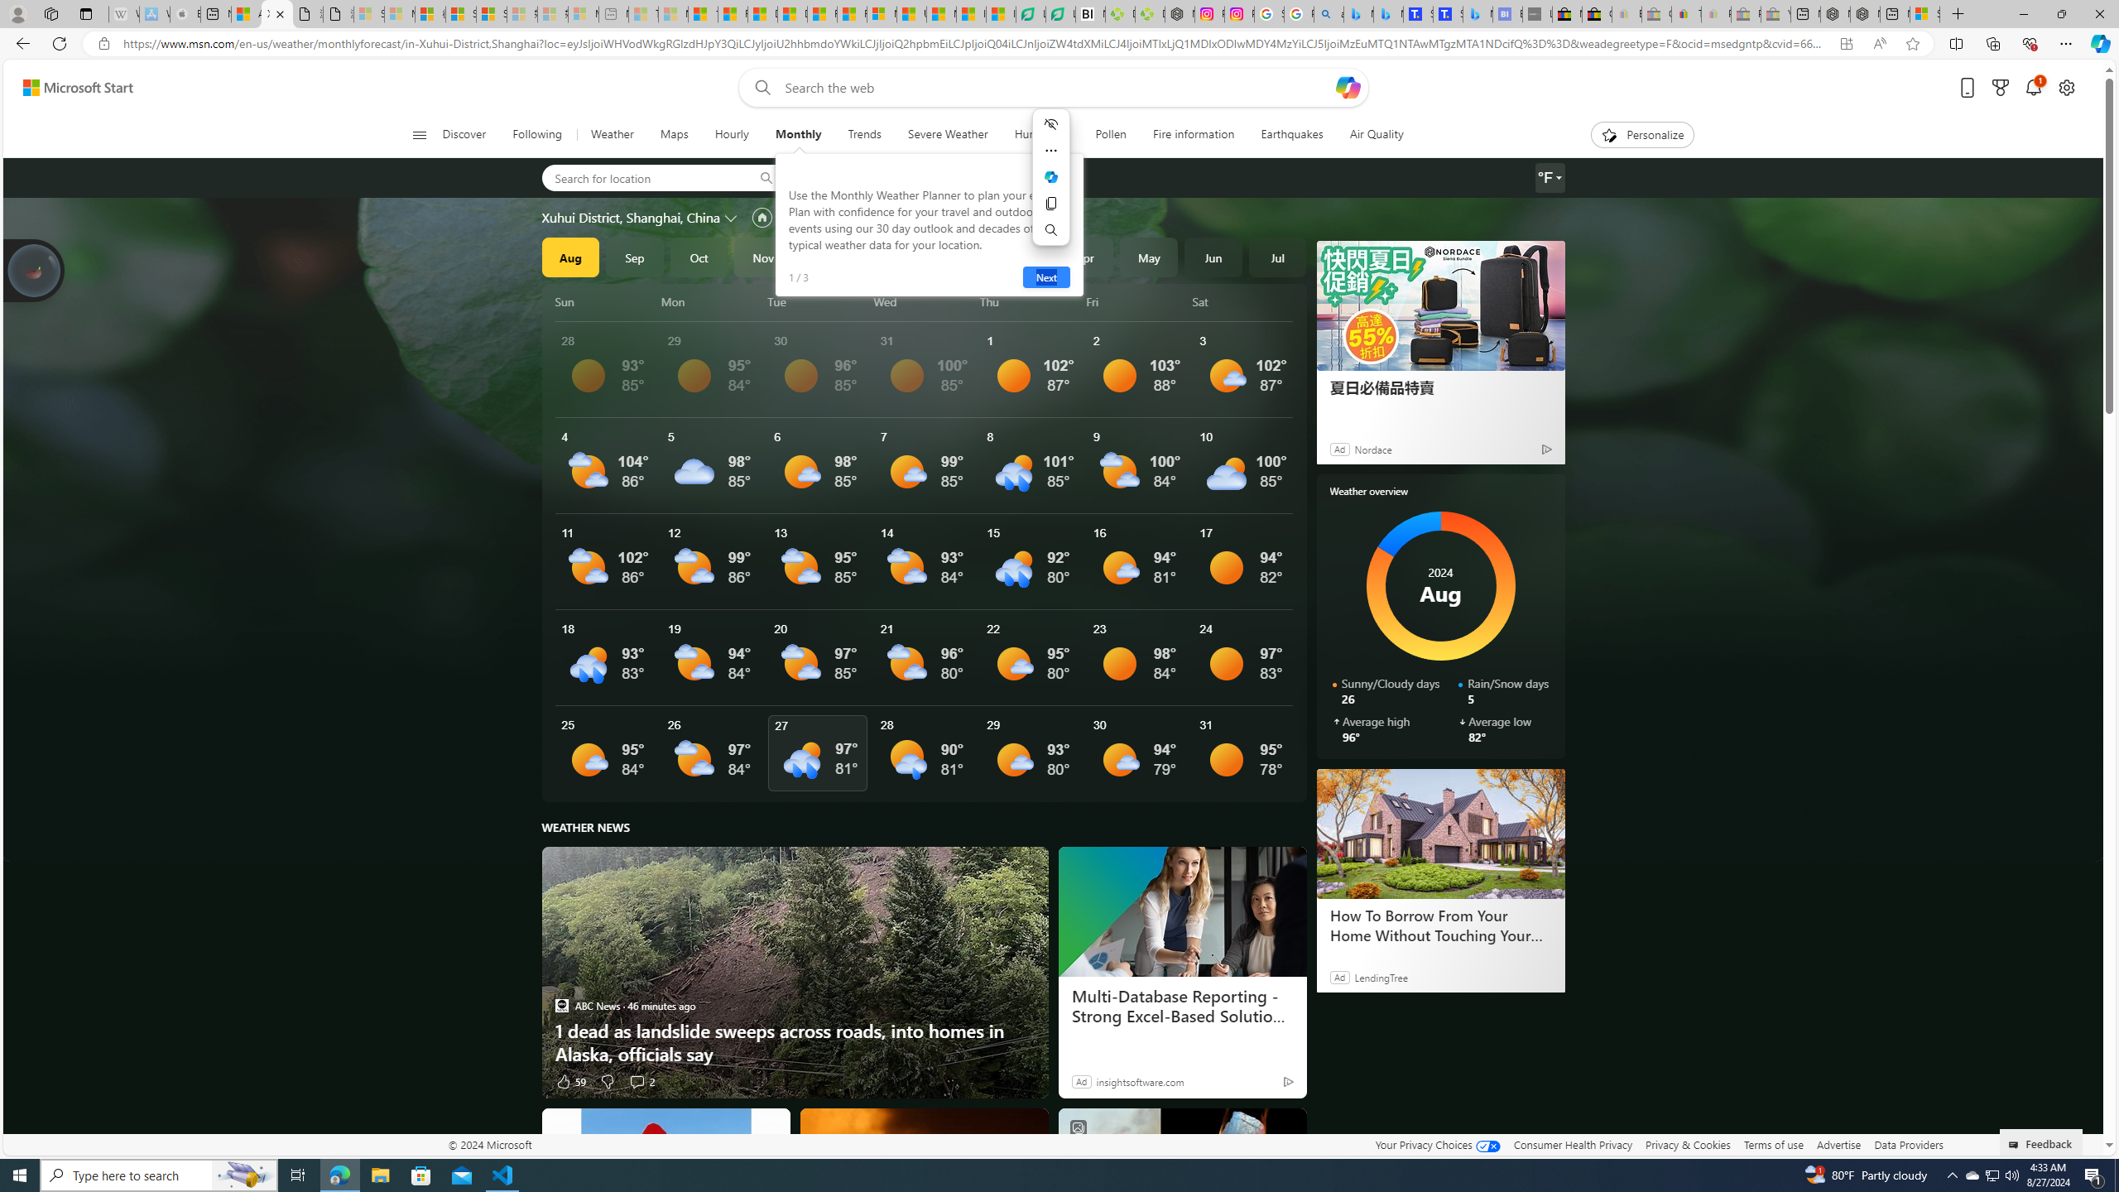  Describe the element at coordinates (569, 257) in the screenshot. I see `Aug` at that location.